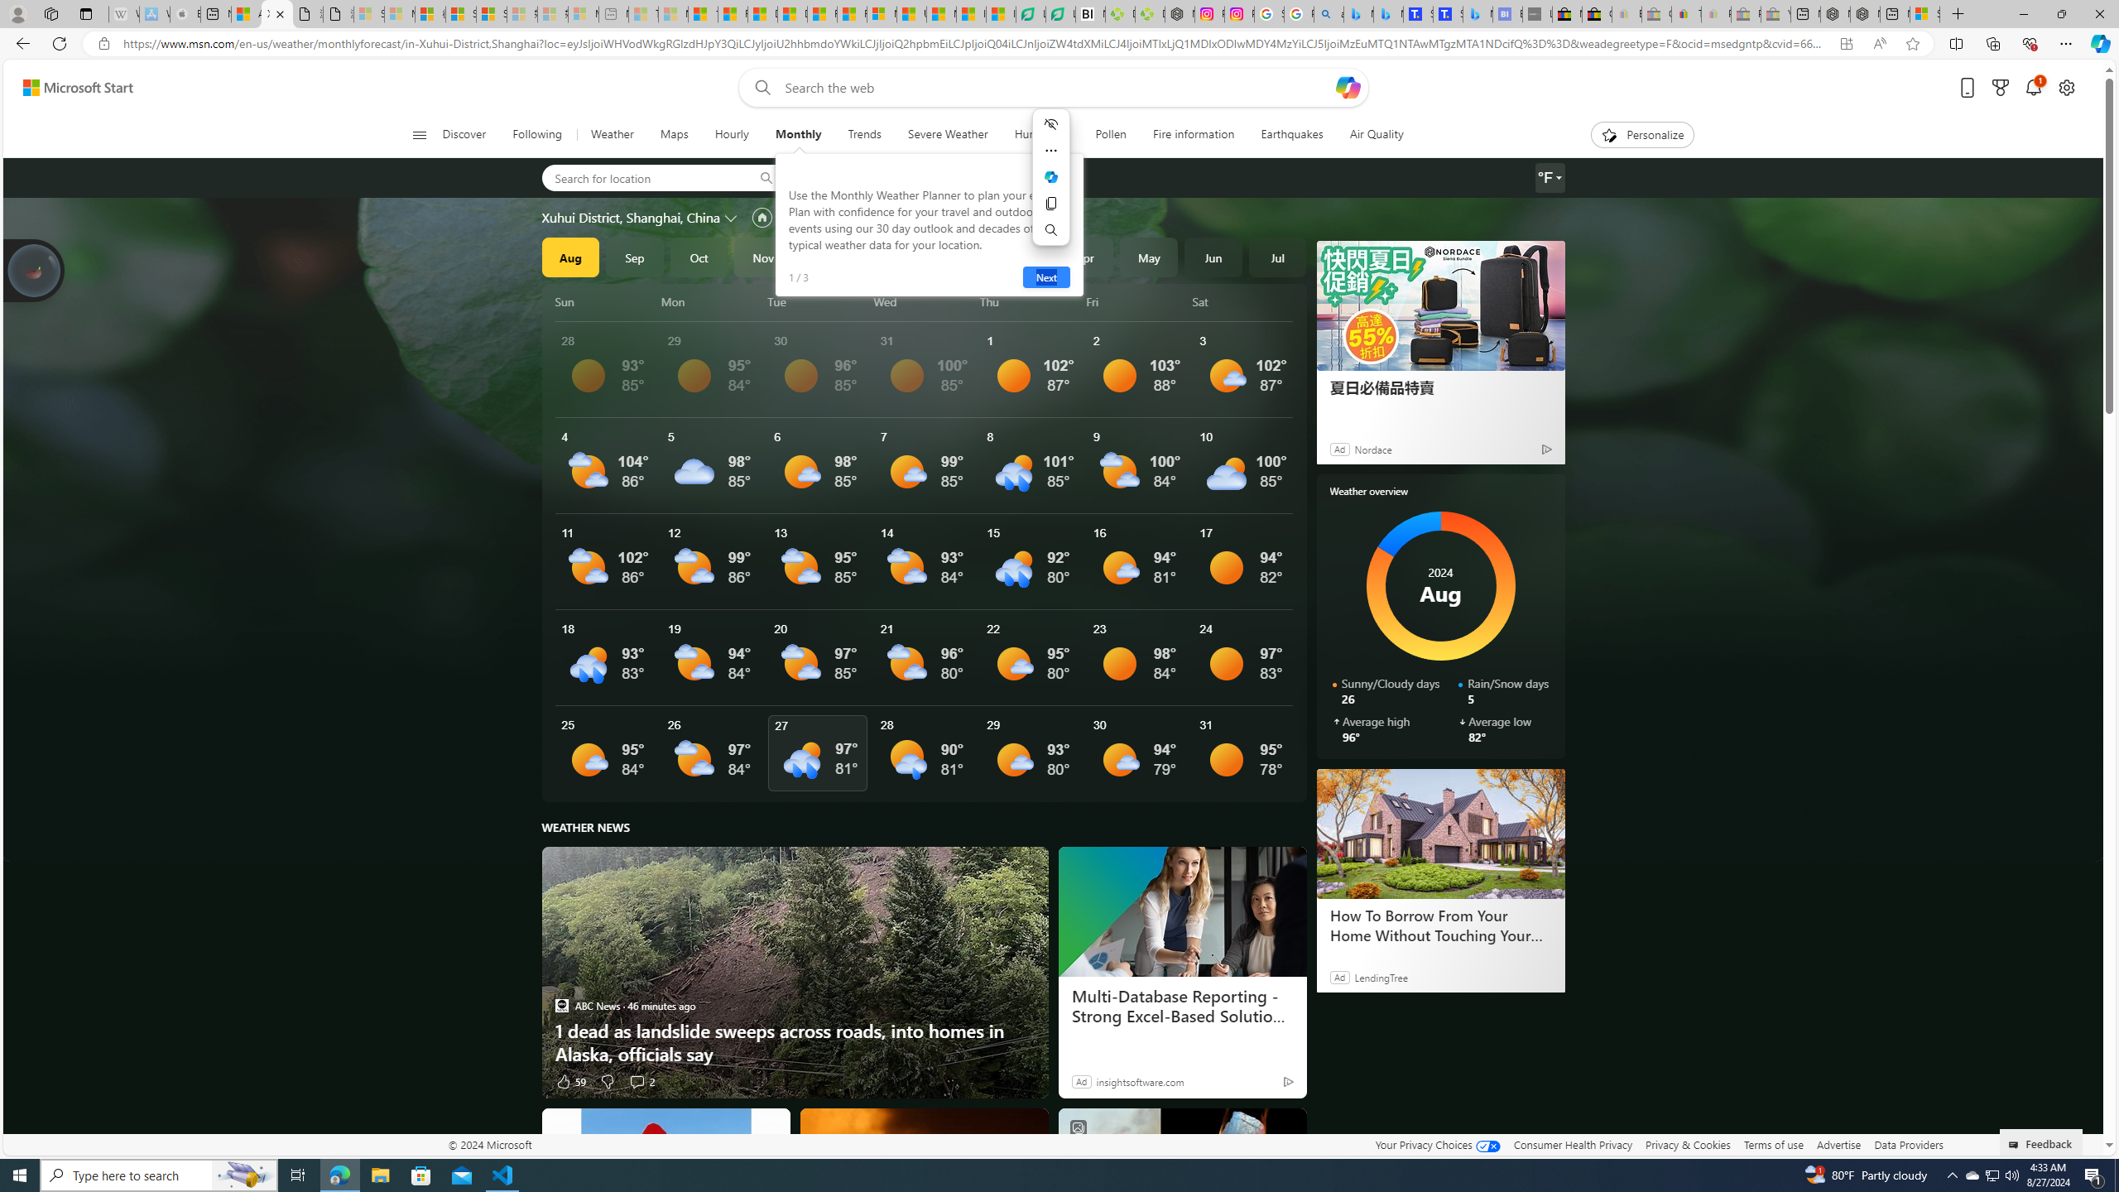  Describe the element at coordinates (569, 257) in the screenshot. I see `Aug` at that location.